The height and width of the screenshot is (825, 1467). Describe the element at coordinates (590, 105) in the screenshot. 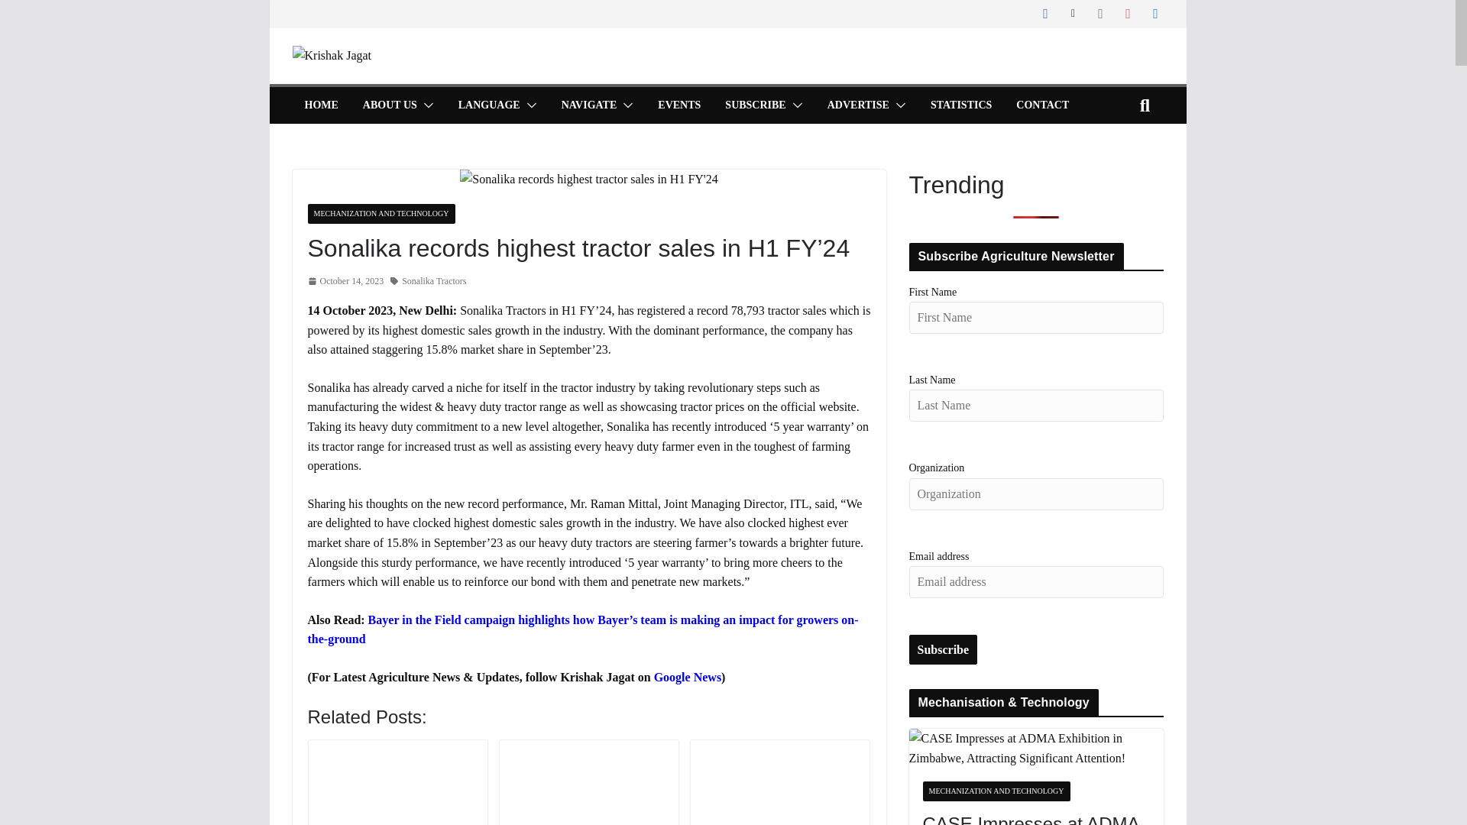

I see `NAVIGATE` at that location.